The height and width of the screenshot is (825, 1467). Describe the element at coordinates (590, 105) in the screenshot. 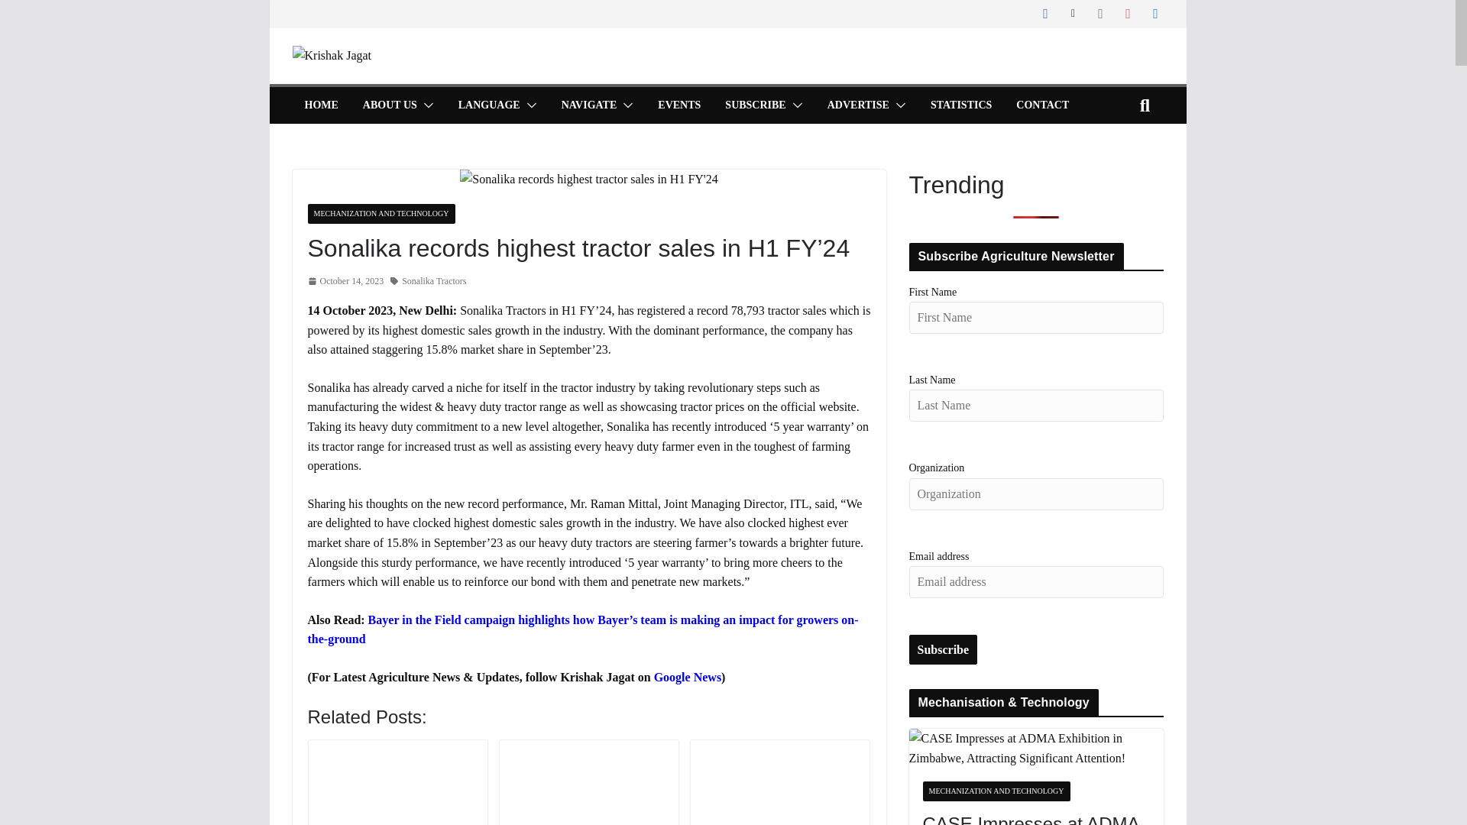

I see `NAVIGATE` at that location.